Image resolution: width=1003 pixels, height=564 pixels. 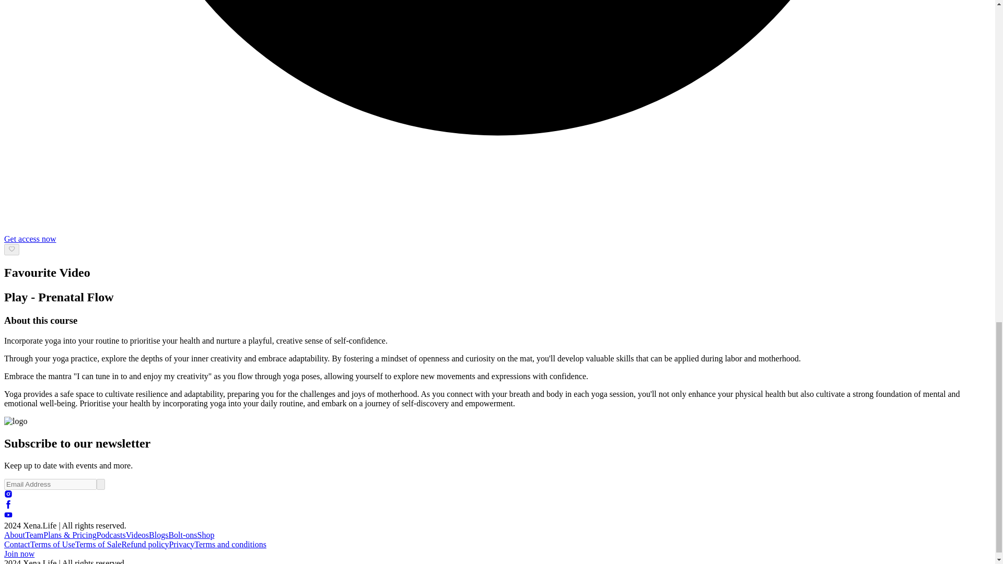 I want to click on About, so click(x=15, y=535).